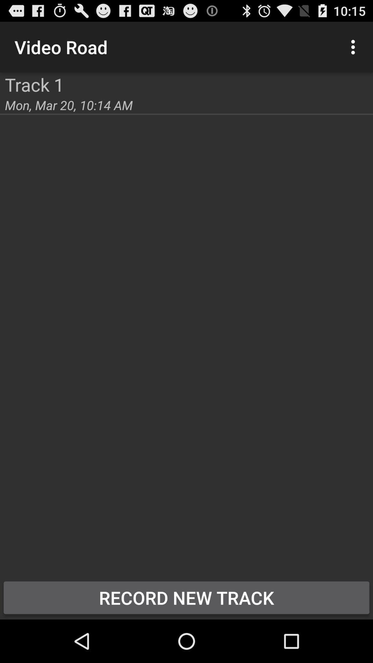 The height and width of the screenshot is (663, 373). I want to click on choose the track 1 item, so click(35, 84).